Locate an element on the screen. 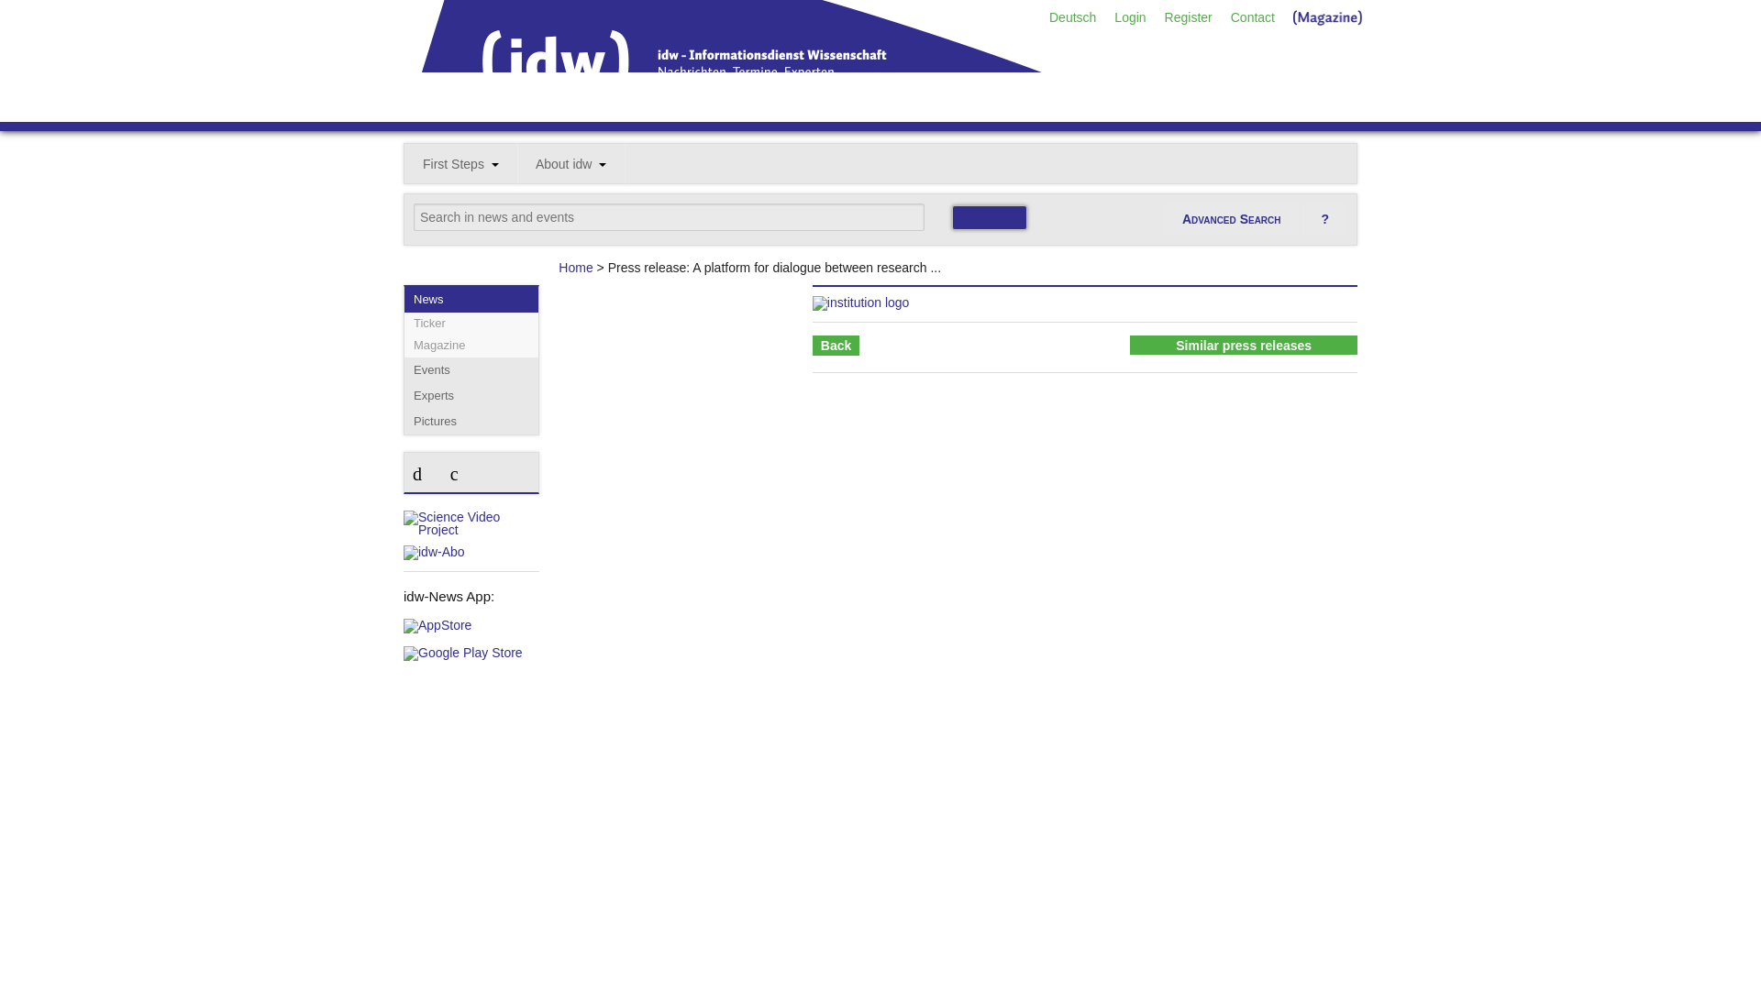 Image resolution: width=1761 pixels, height=990 pixels. Ticker is located at coordinates (471, 324).